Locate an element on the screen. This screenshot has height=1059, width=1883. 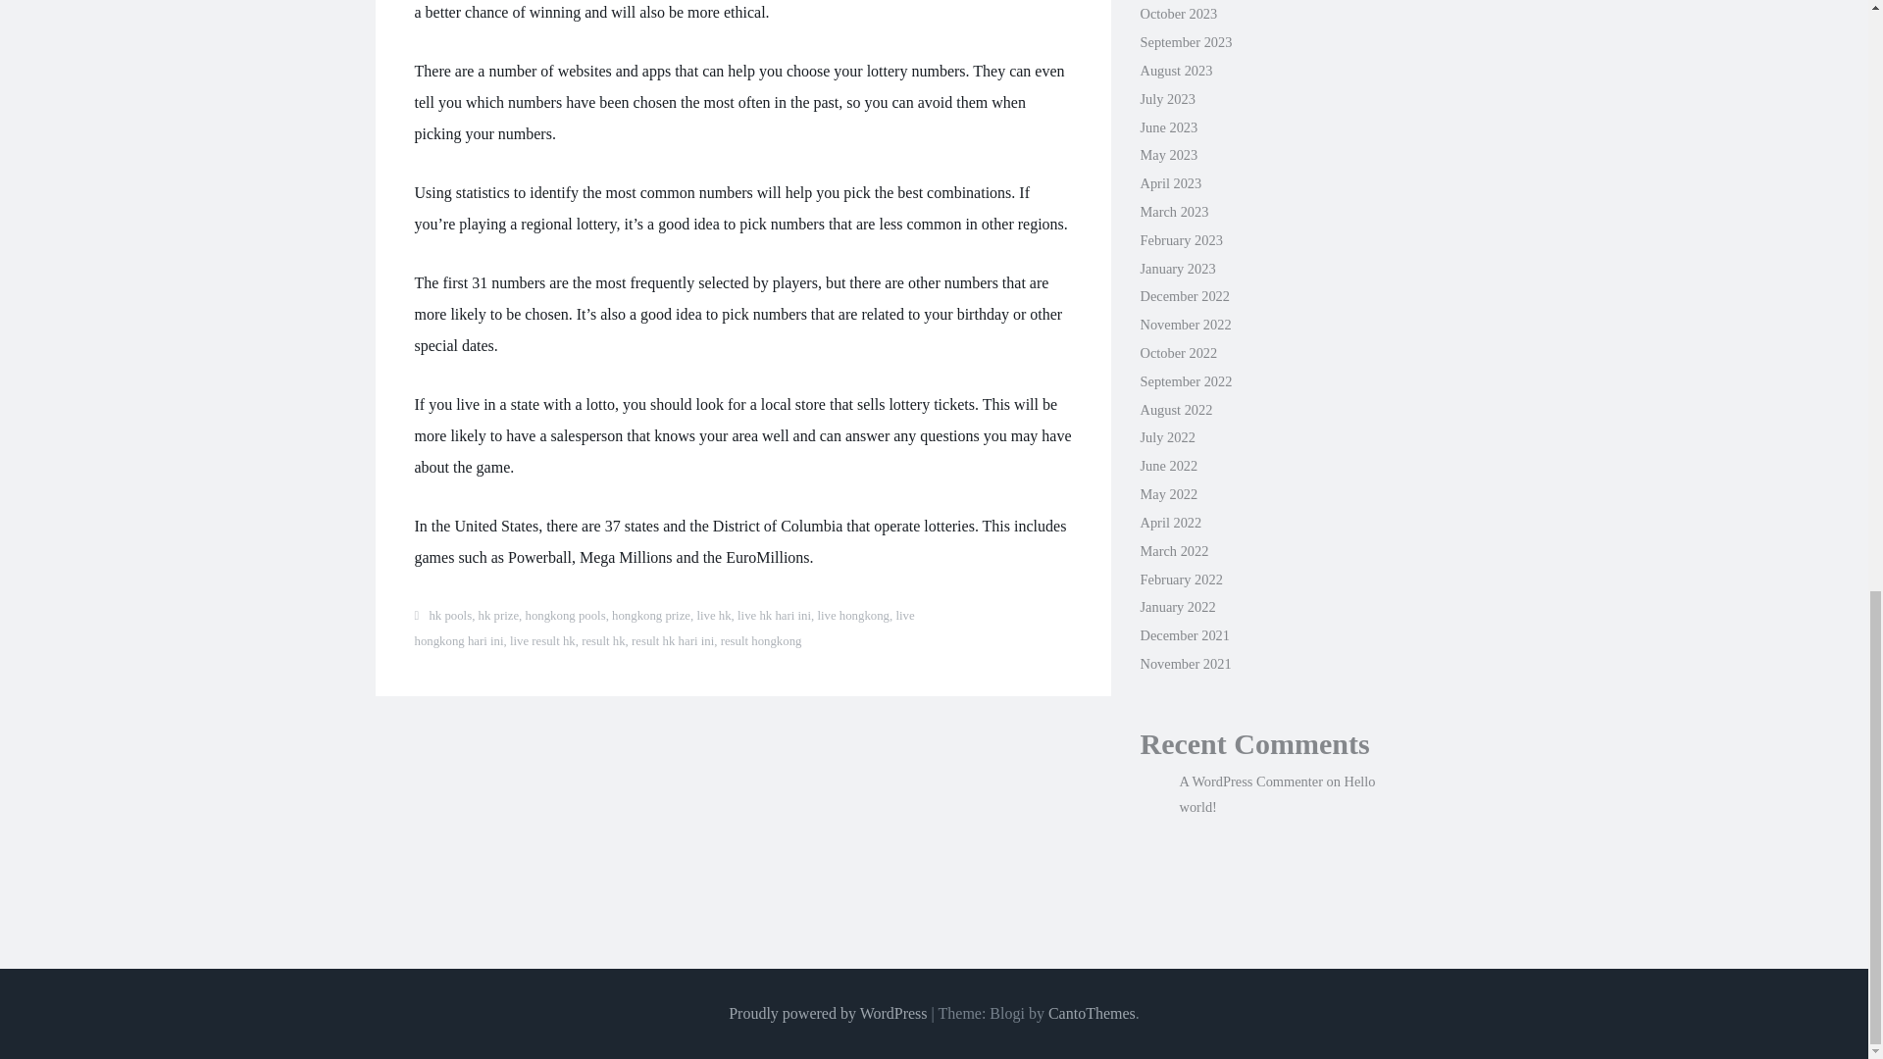
result hk hari ini is located at coordinates (672, 640).